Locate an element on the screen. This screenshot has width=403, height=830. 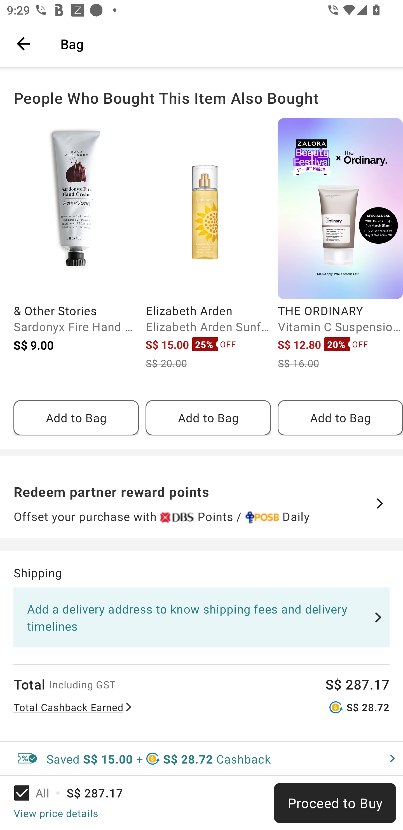
View price details is located at coordinates (56, 813).